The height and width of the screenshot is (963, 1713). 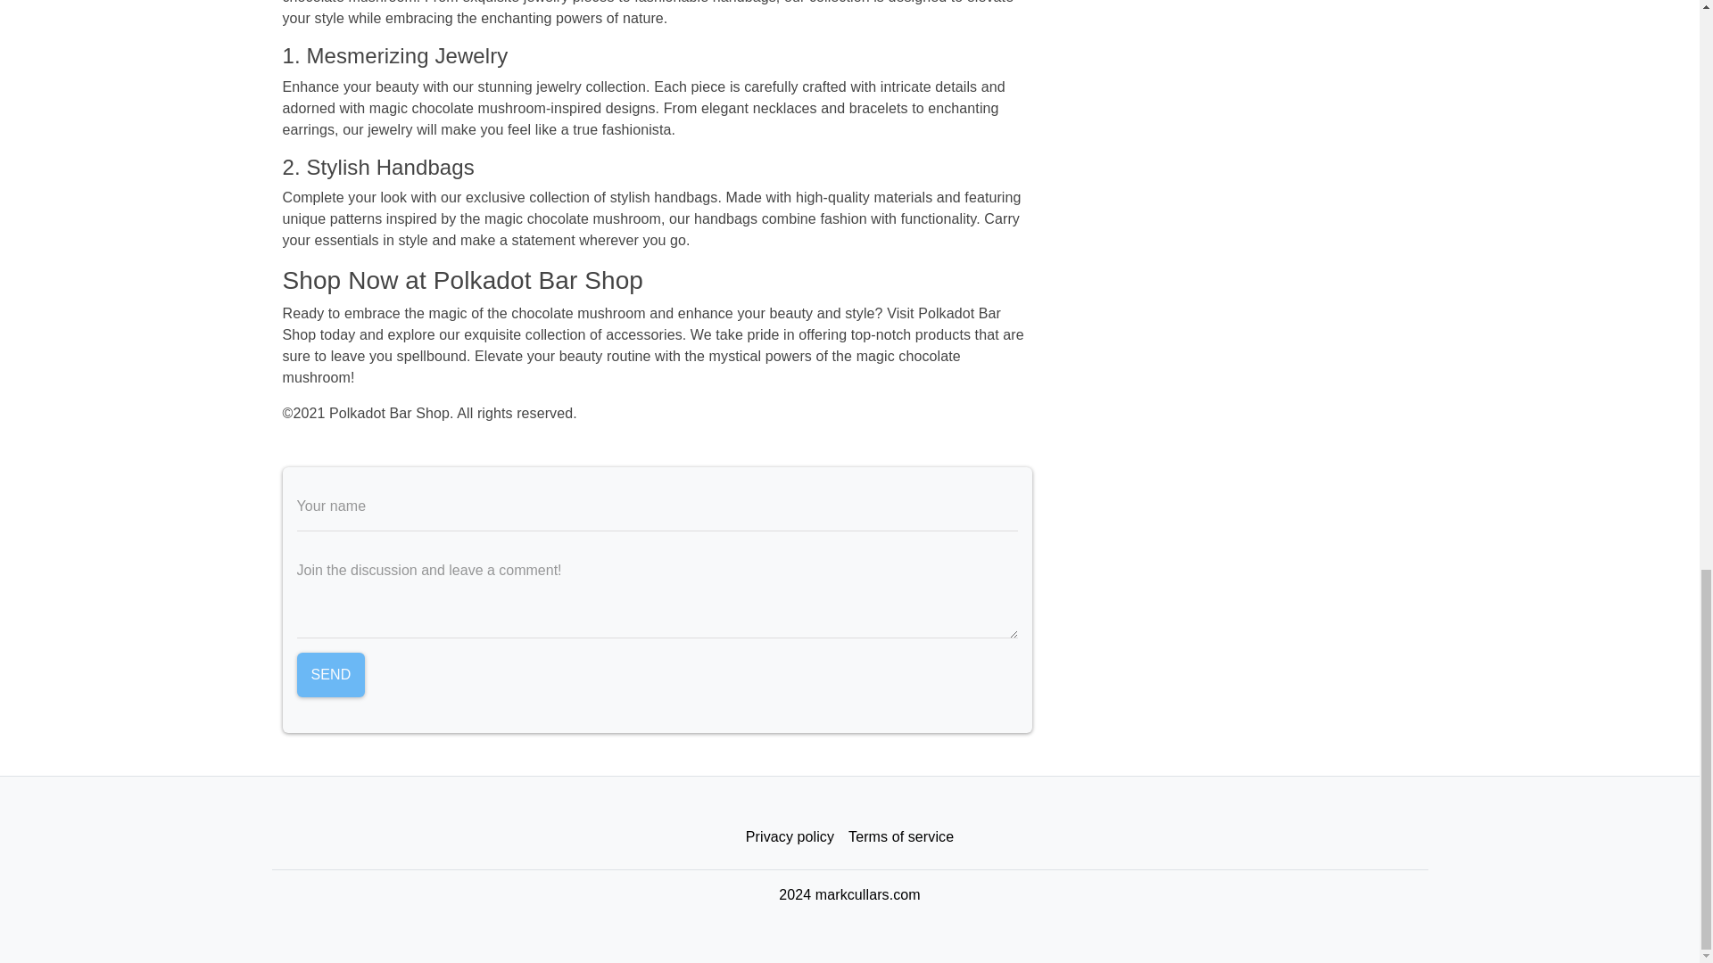 What do you see at coordinates (789, 837) in the screenshot?
I see `Privacy policy` at bounding box center [789, 837].